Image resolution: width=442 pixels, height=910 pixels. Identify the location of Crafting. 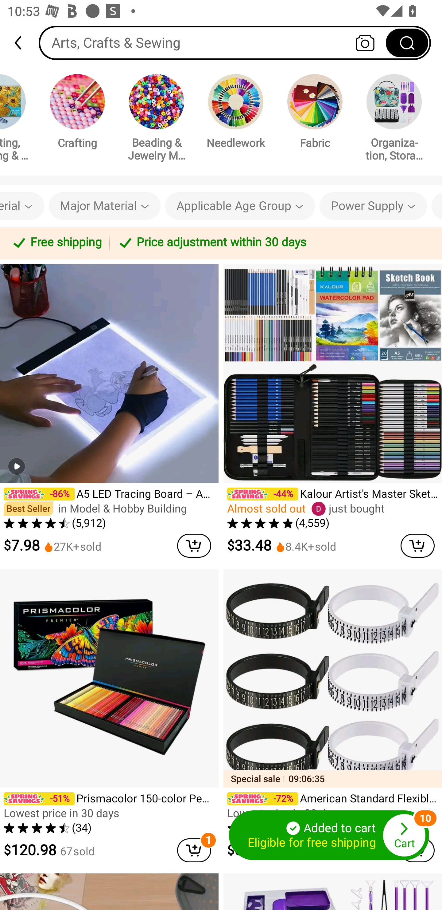
(77, 113).